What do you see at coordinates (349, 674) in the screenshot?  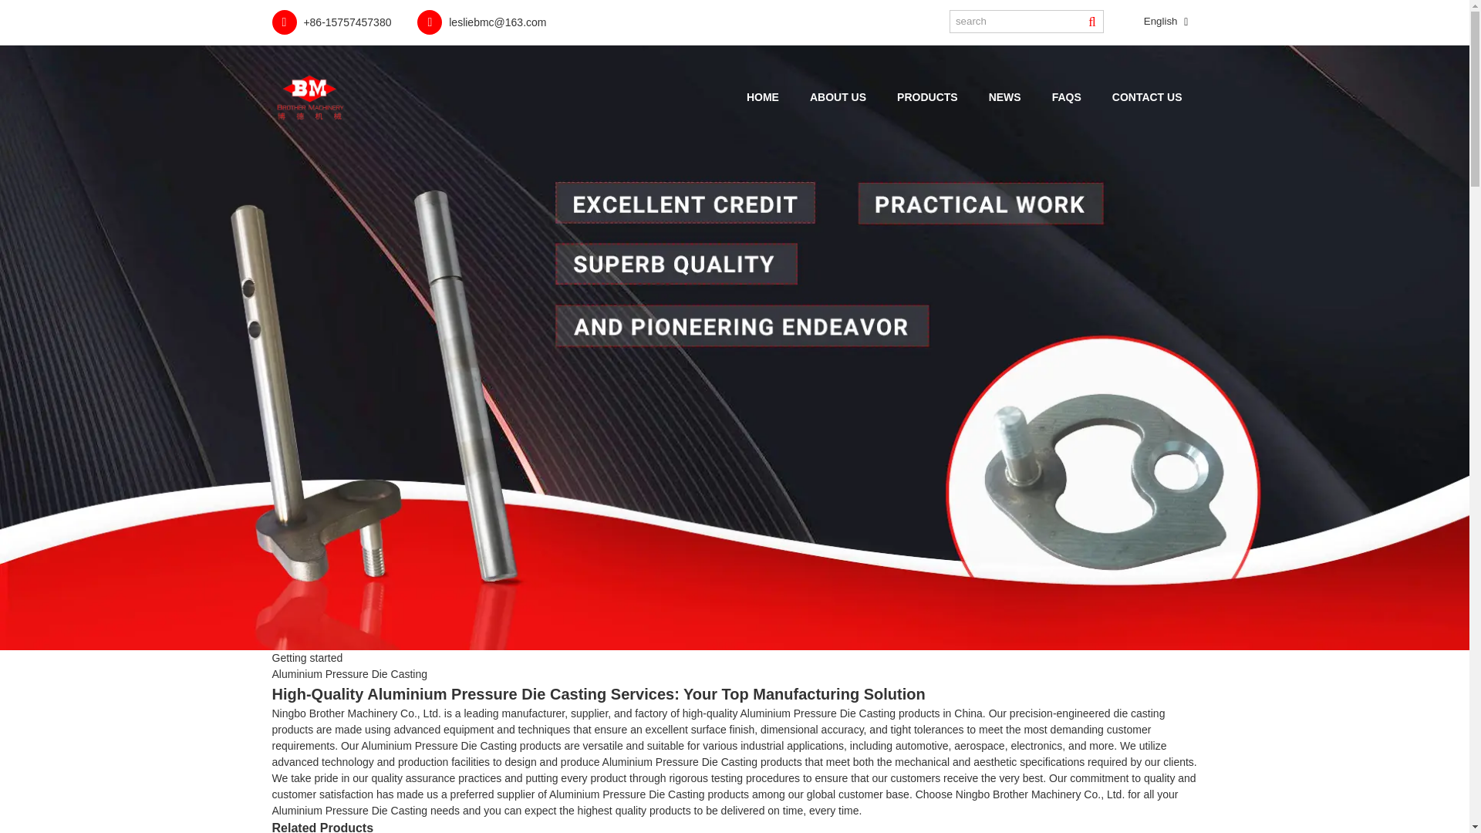 I see `Aluminium Pressure Die Casting` at bounding box center [349, 674].